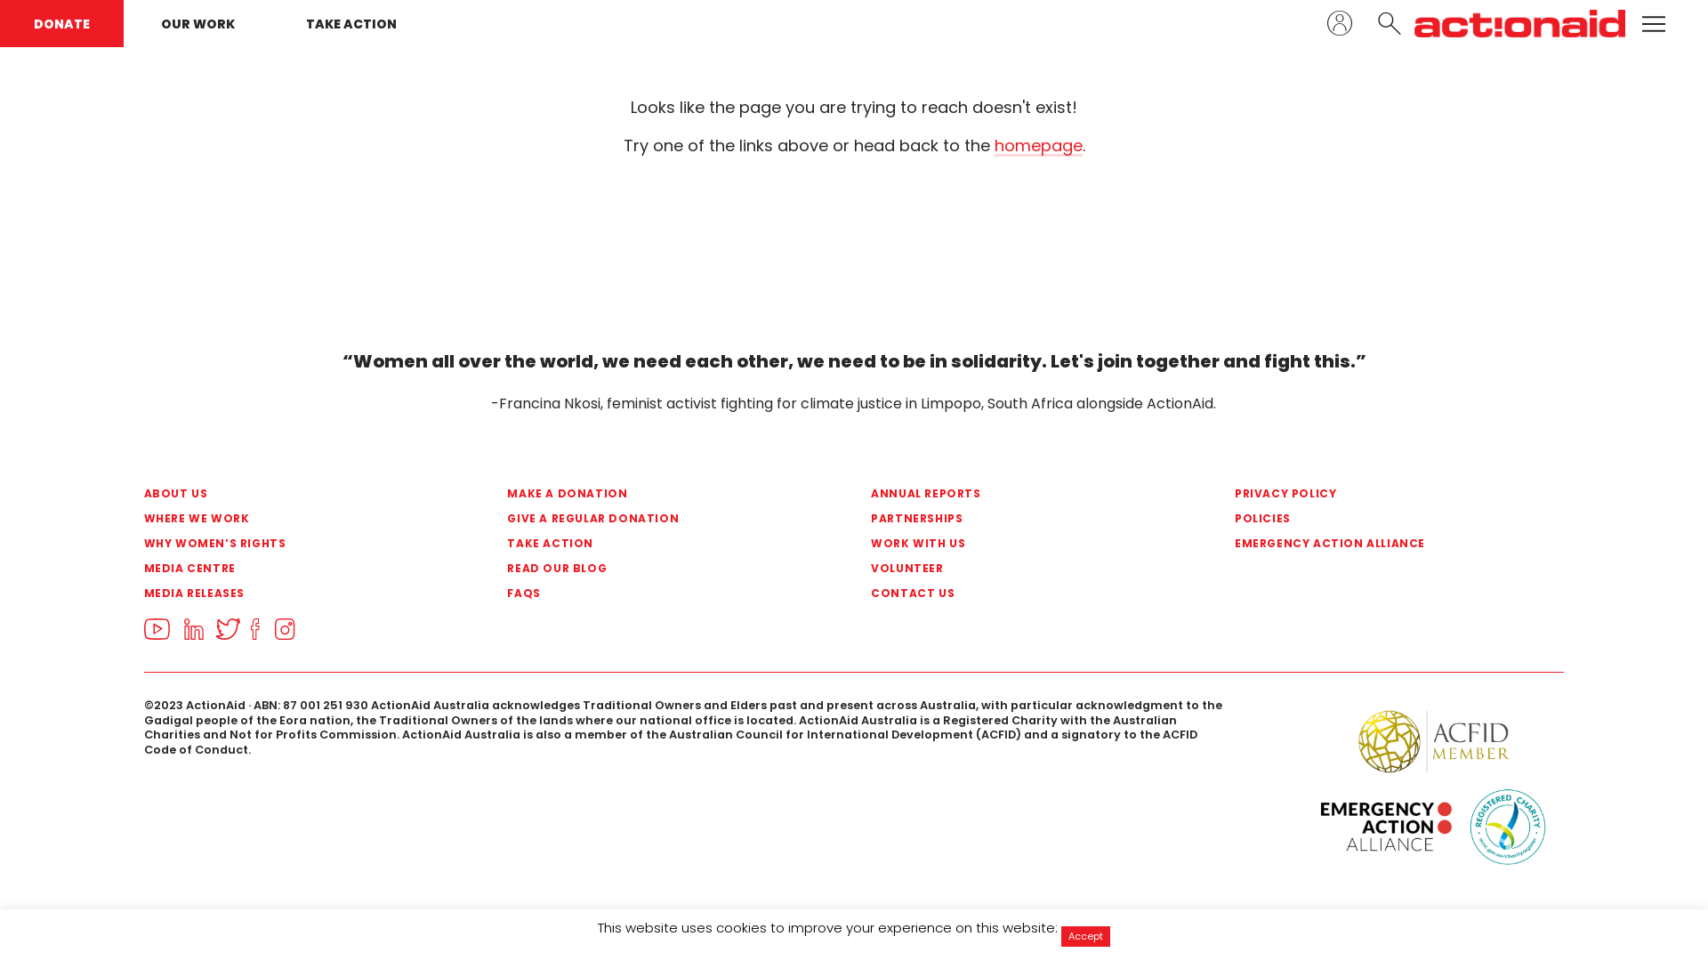 Image resolution: width=1708 pixels, height=961 pixels. Describe the element at coordinates (1011, 494) in the screenshot. I see `ANNUAL REPORTS` at that location.